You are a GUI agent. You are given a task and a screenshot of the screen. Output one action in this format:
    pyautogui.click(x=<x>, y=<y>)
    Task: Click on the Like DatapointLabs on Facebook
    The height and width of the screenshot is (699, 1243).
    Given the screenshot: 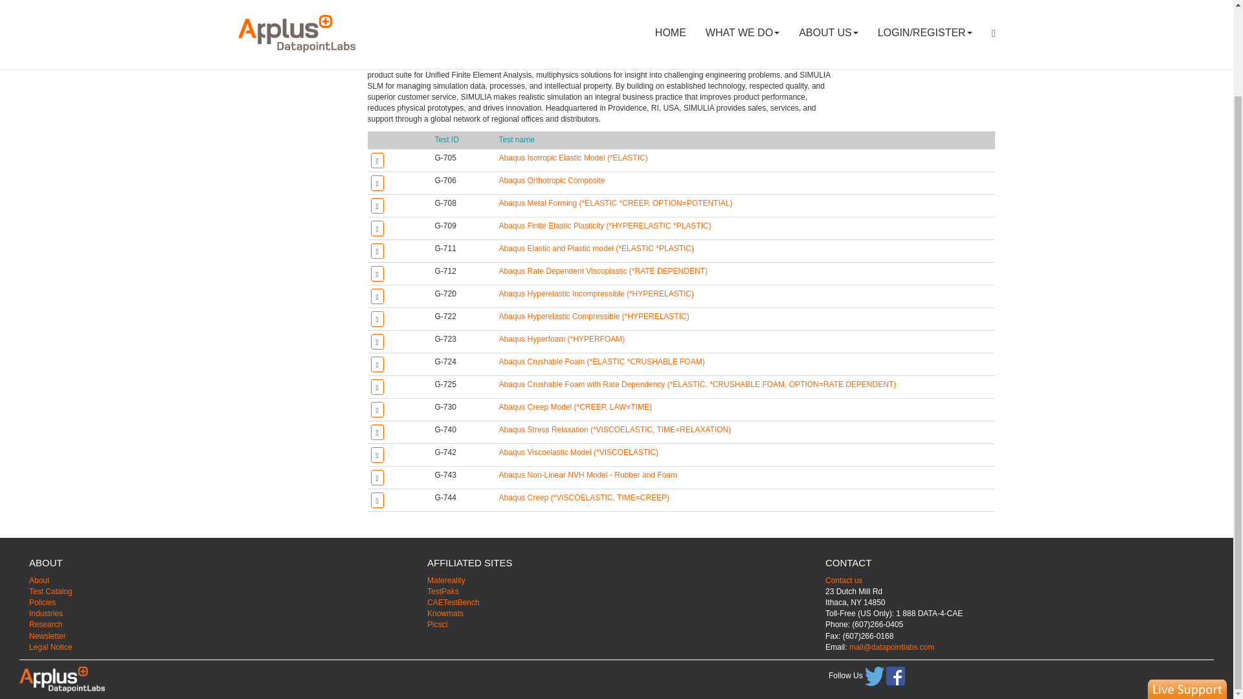 What is the action you would take?
    pyautogui.click(x=895, y=676)
    